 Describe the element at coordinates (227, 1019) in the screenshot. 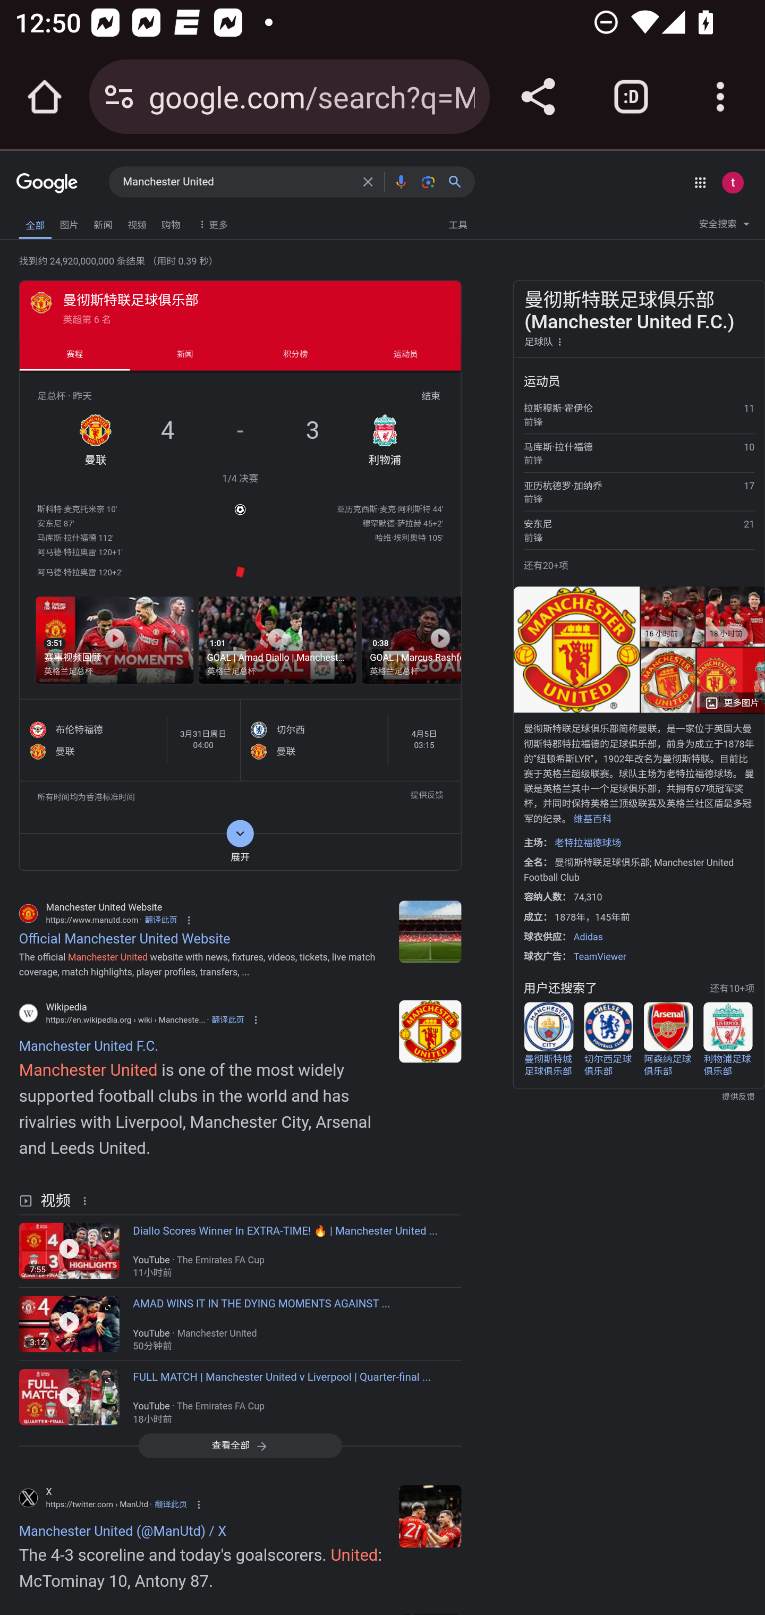

I see `翻译此页` at that location.